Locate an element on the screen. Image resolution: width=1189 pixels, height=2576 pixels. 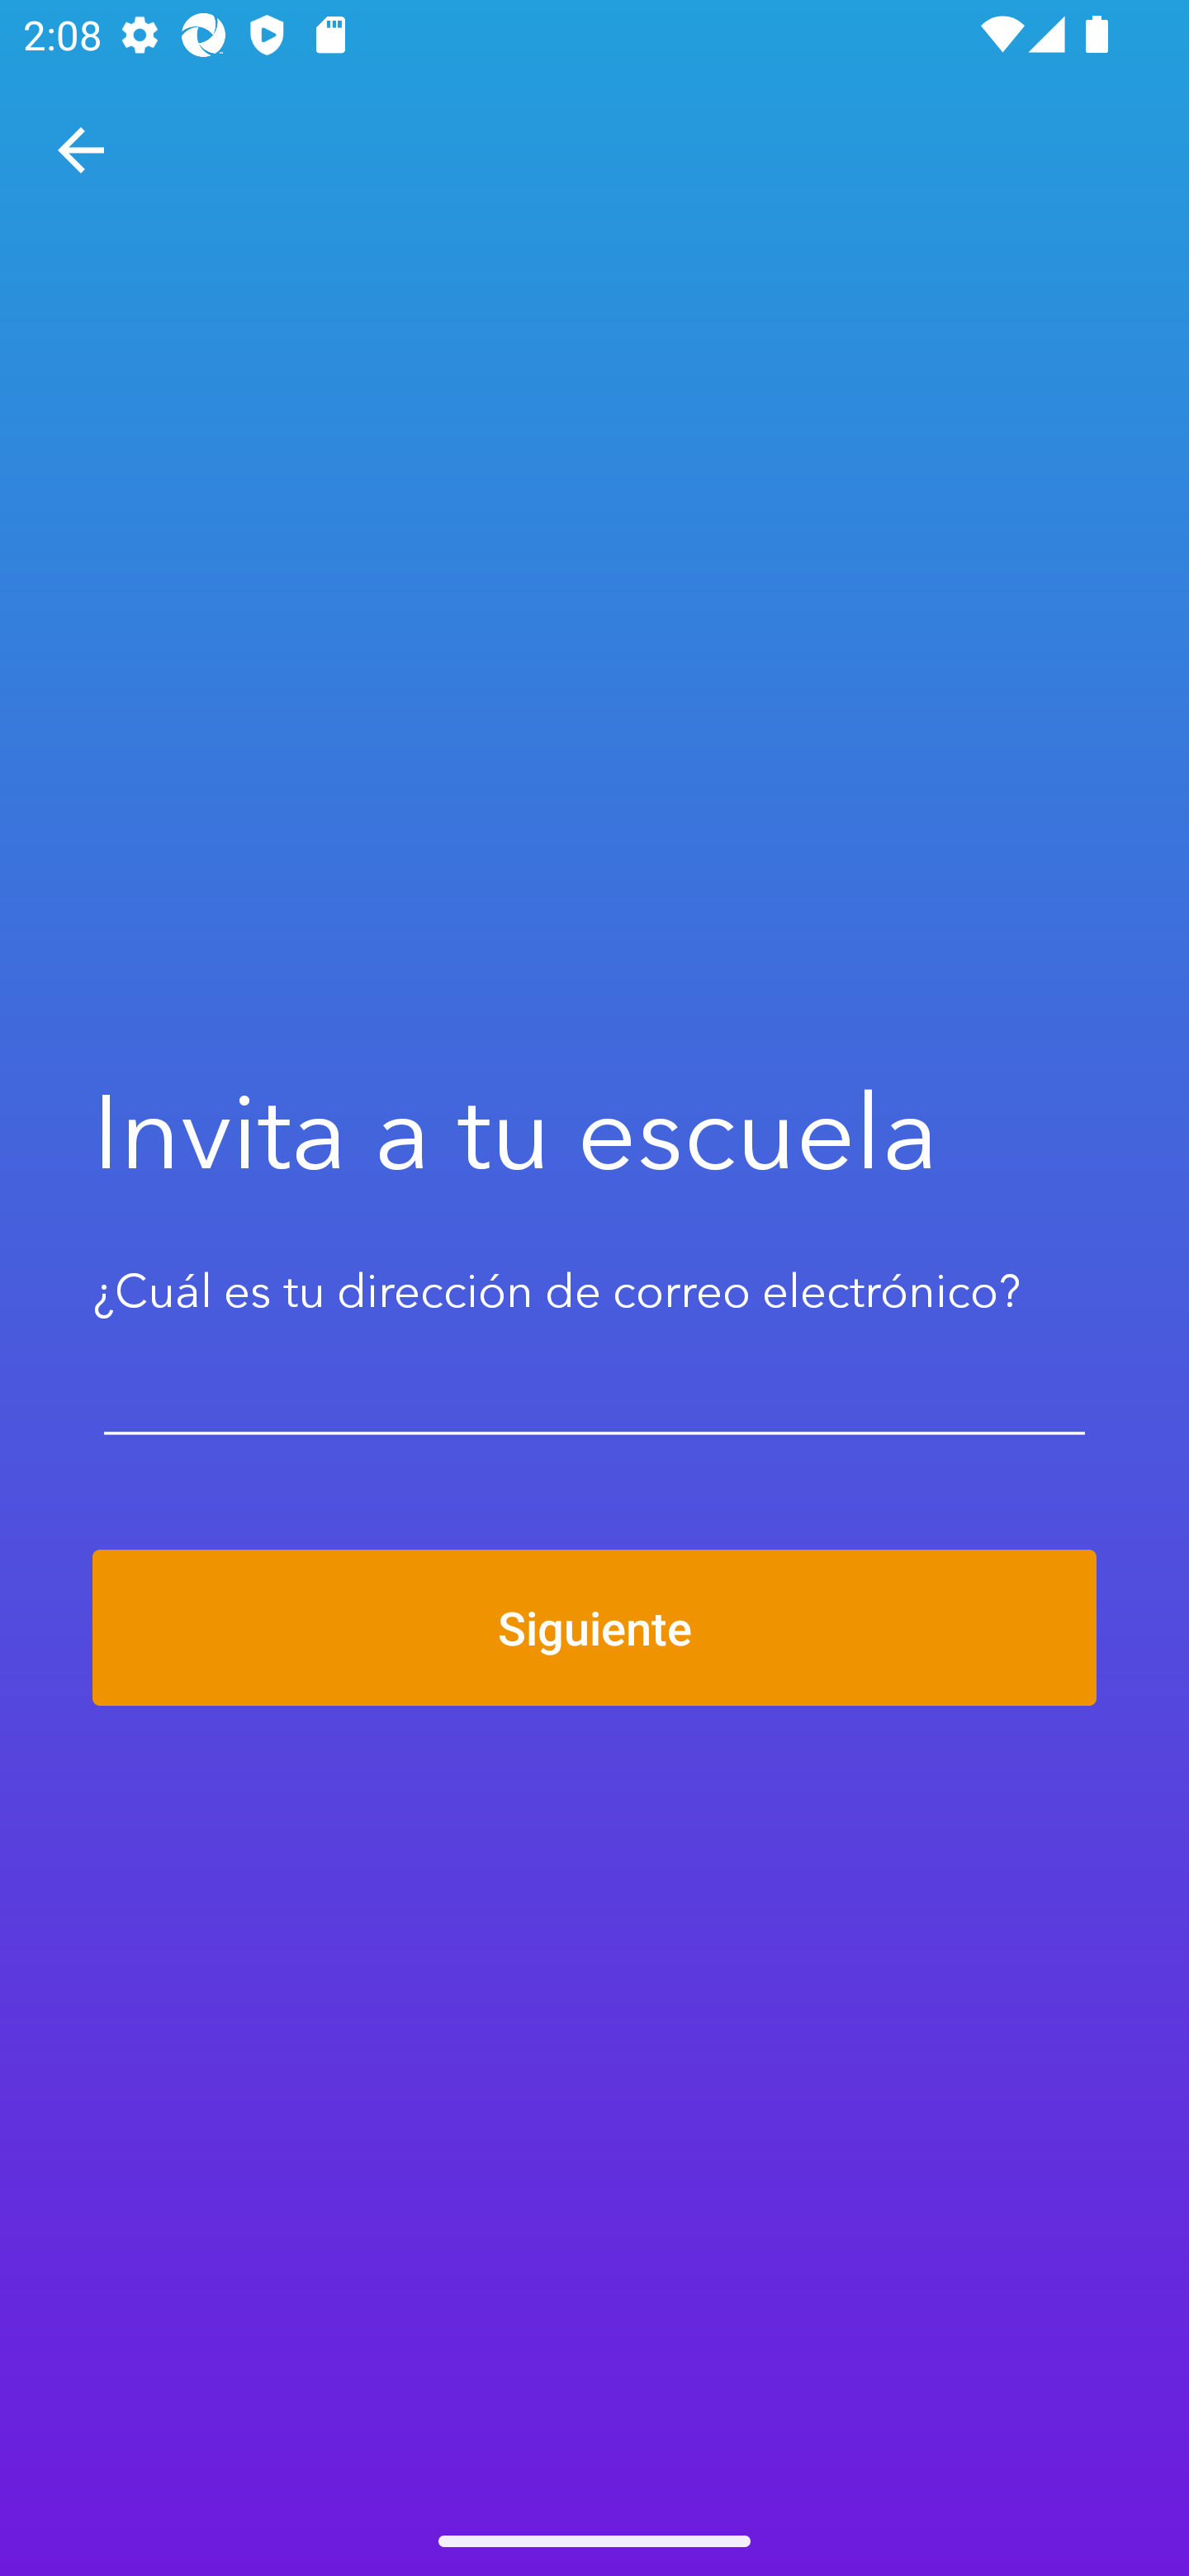
Navegar hacia arriba is located at coordinates (81, 150).